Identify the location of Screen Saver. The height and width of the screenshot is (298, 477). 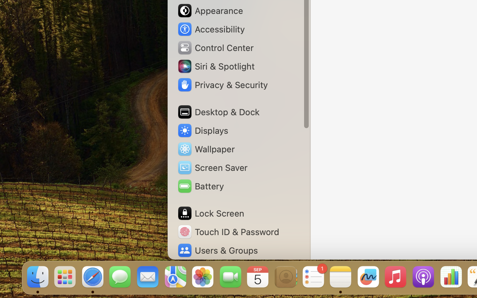
(212, 168).